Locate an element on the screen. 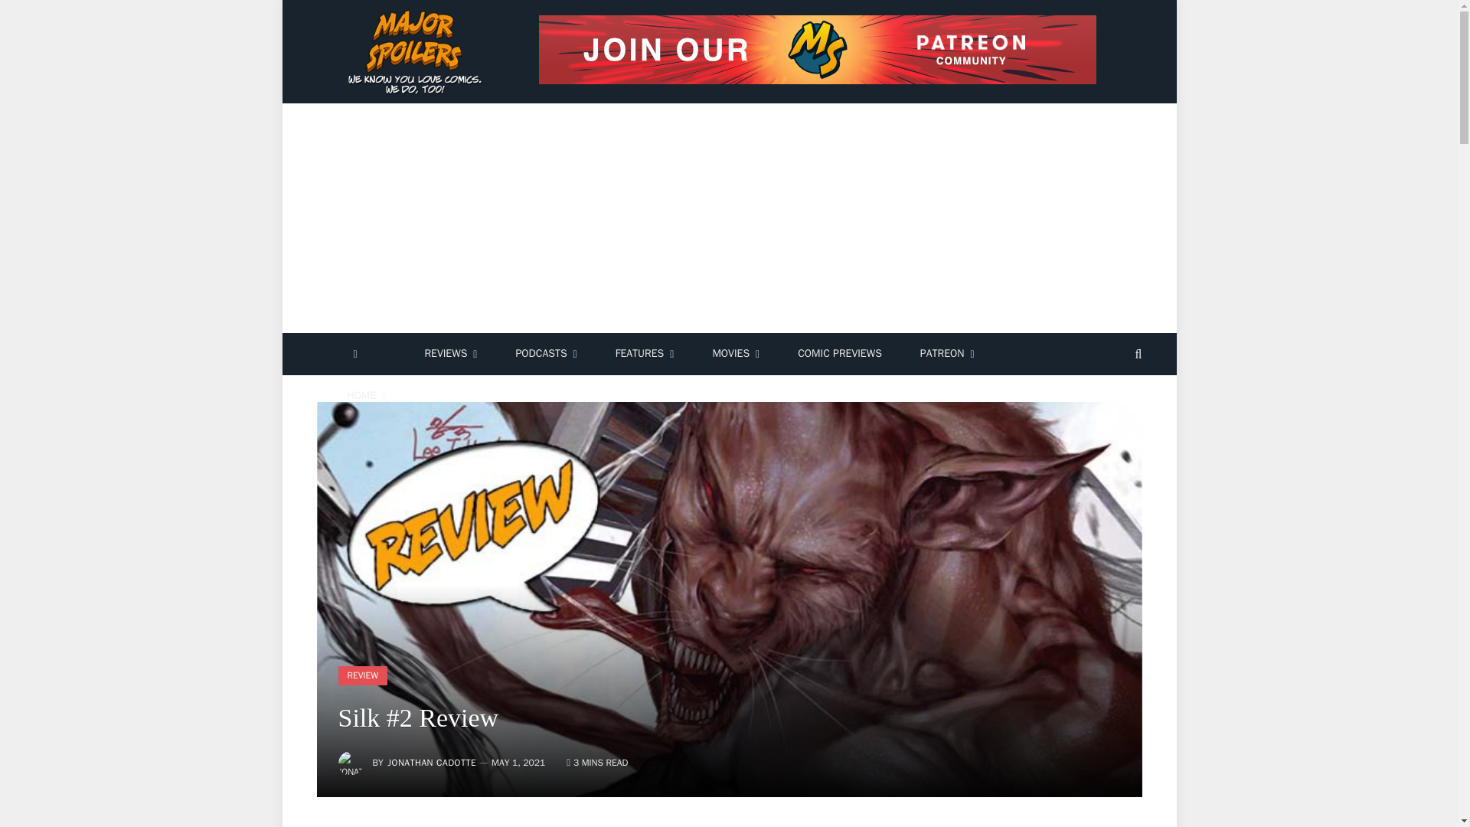 This screenshot has width=1470, height=827. REVIEWS is located at coordinates (450, 354).